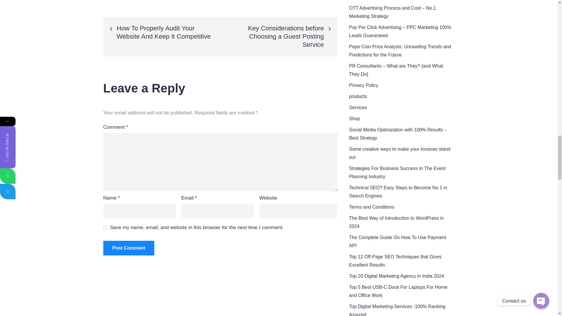 The image size is (562, 316). I want to click on yes, so click(105, 228).